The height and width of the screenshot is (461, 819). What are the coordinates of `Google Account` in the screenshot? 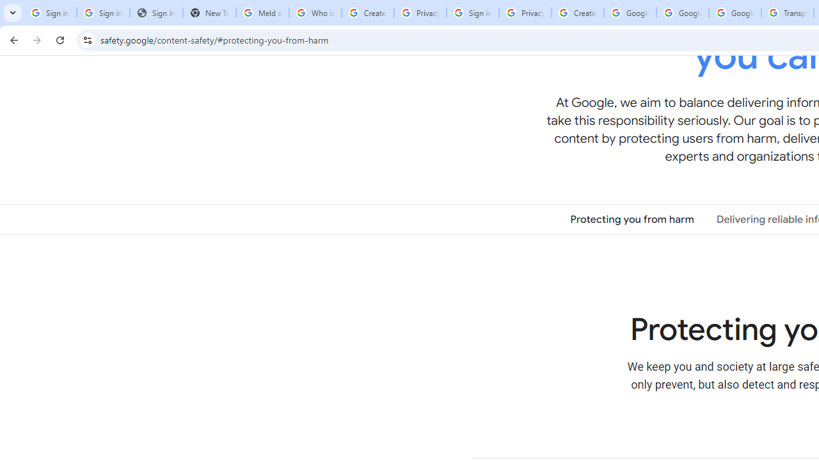 It's located at (735, 13).